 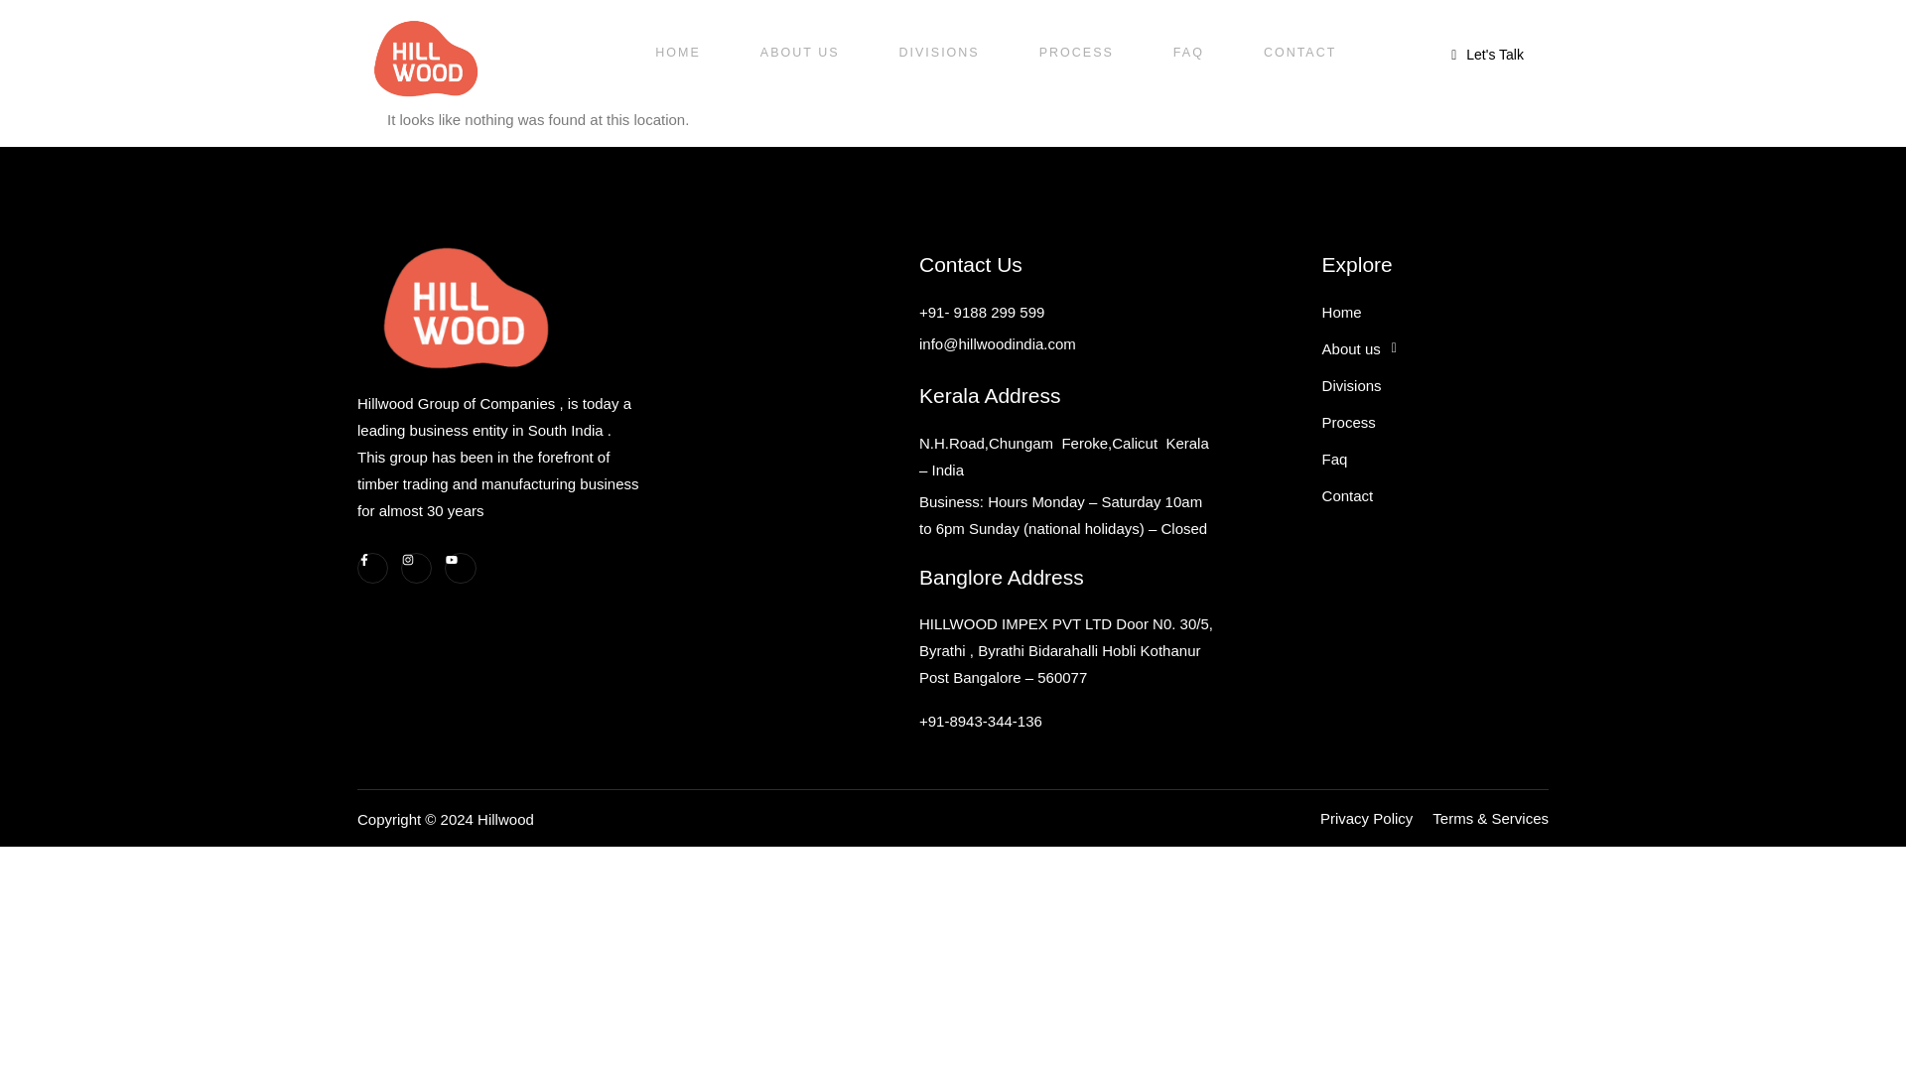 What do you see at coordinates (1435, 348) in the screenshot?
I see `About us` at bounding box center [1435, 348].